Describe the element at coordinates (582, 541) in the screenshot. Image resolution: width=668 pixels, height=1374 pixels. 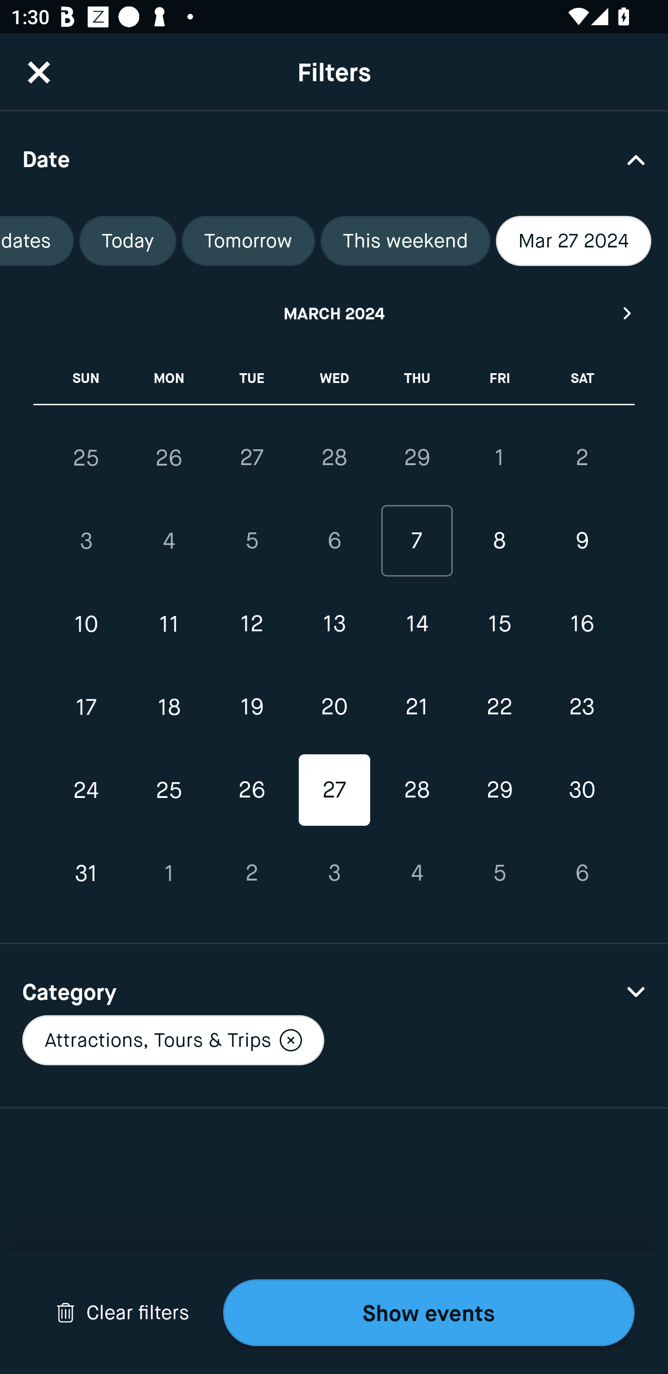
I see `9` at that location.